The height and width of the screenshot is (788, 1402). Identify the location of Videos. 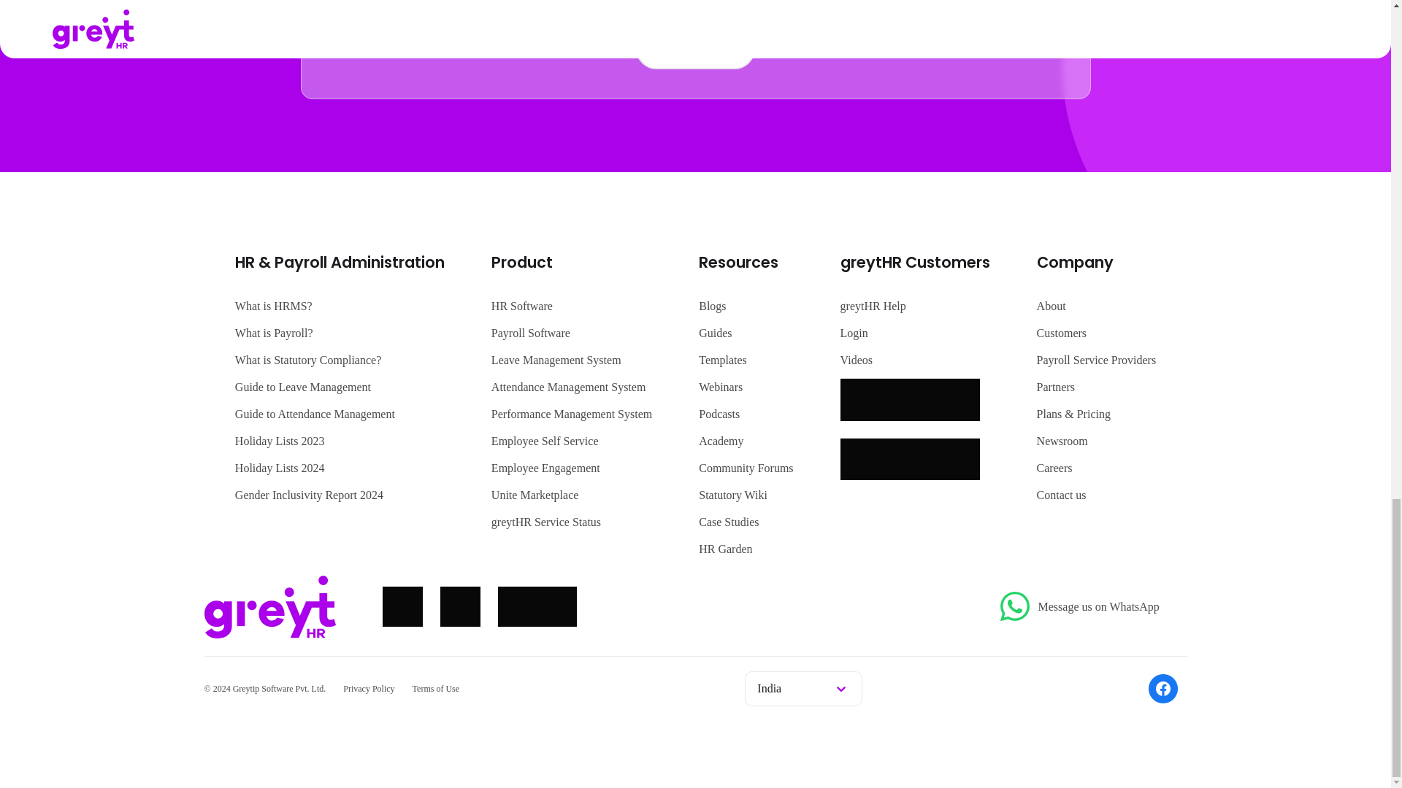
(856, 360).